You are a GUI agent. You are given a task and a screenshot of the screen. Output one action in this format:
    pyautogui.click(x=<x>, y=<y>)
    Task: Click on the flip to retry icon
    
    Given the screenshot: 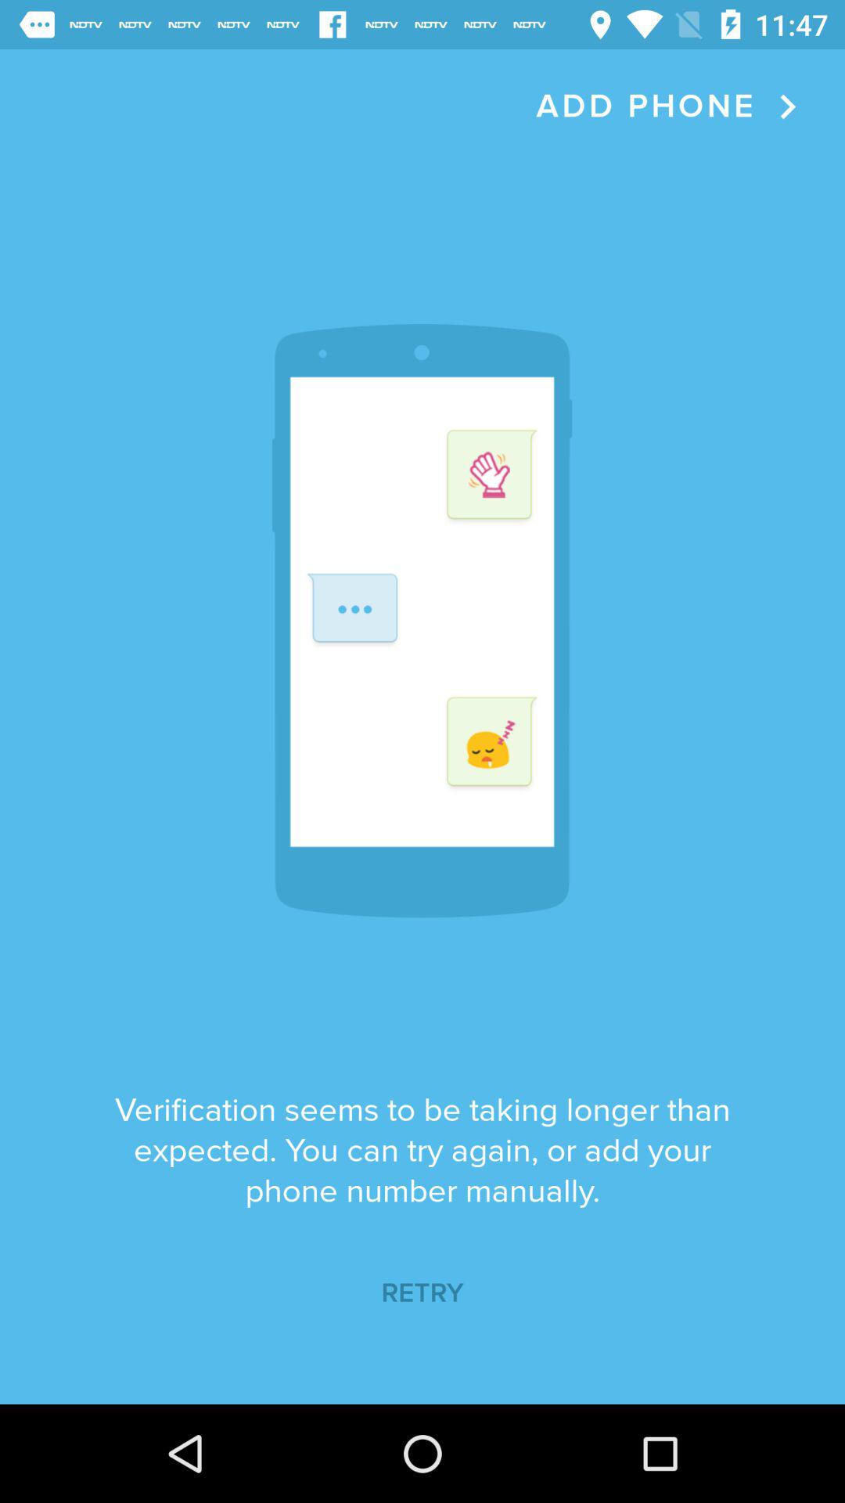 What is the action you would take?
    pyautogui.click(x=422, y=1293)
    